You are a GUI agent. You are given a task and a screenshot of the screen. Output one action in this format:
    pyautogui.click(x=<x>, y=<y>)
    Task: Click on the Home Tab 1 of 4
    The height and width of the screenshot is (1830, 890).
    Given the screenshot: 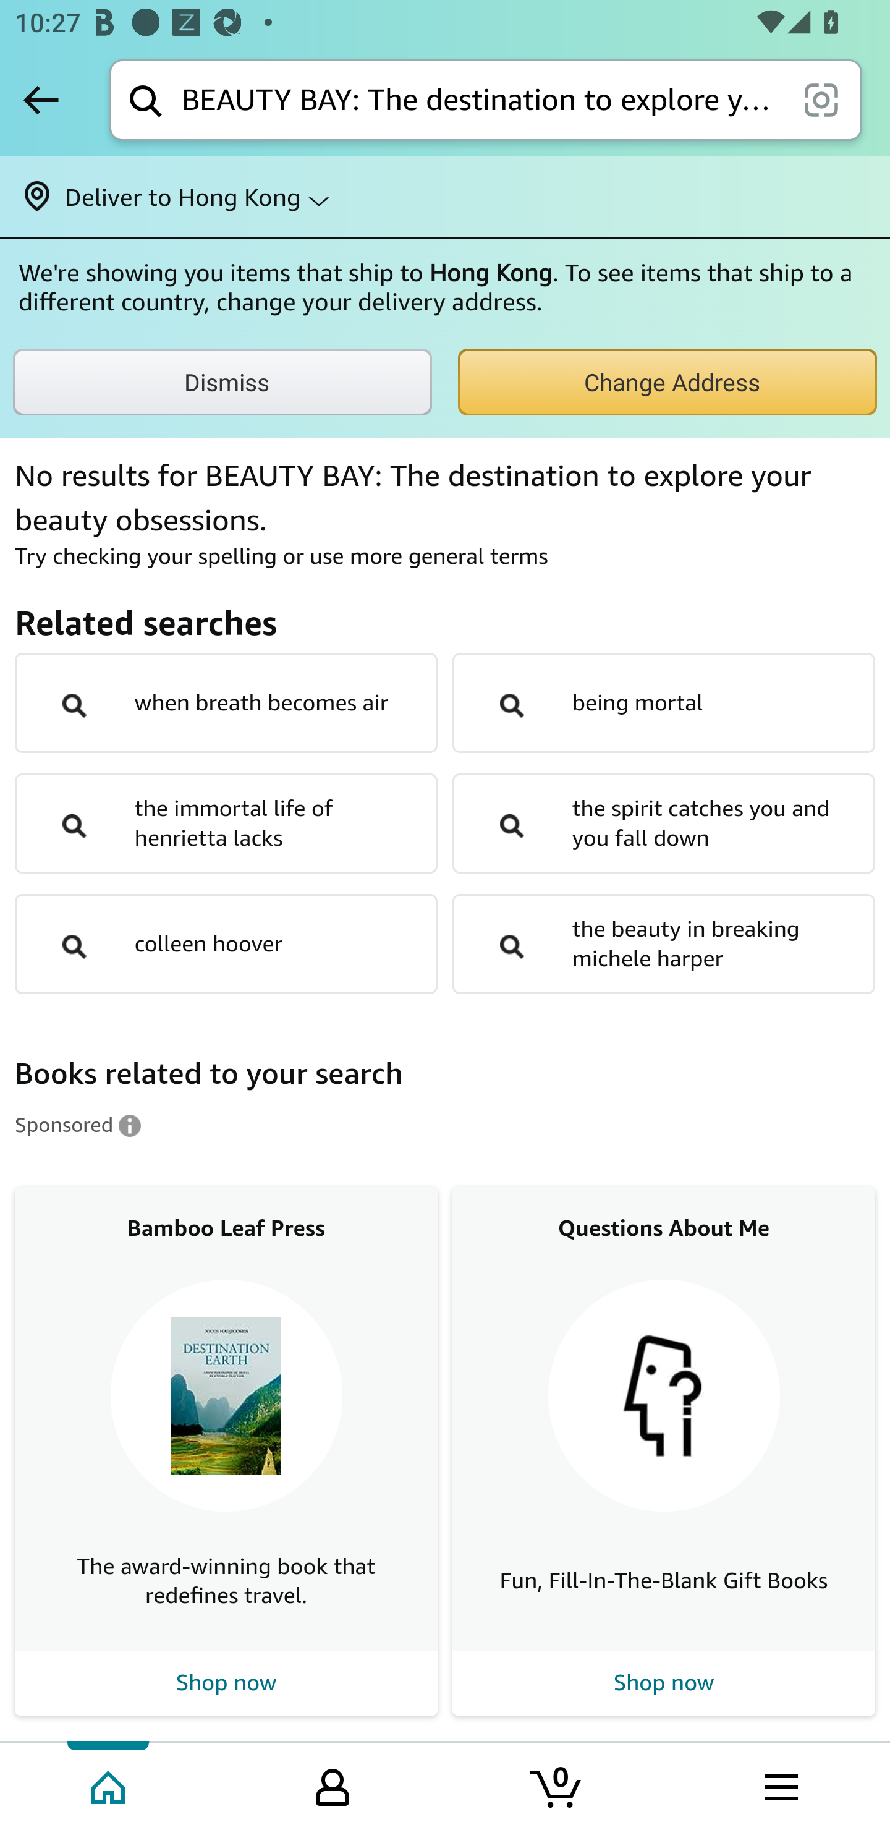 What is the action you would take?
    pyautogui.click(x=110, y=1785)
    